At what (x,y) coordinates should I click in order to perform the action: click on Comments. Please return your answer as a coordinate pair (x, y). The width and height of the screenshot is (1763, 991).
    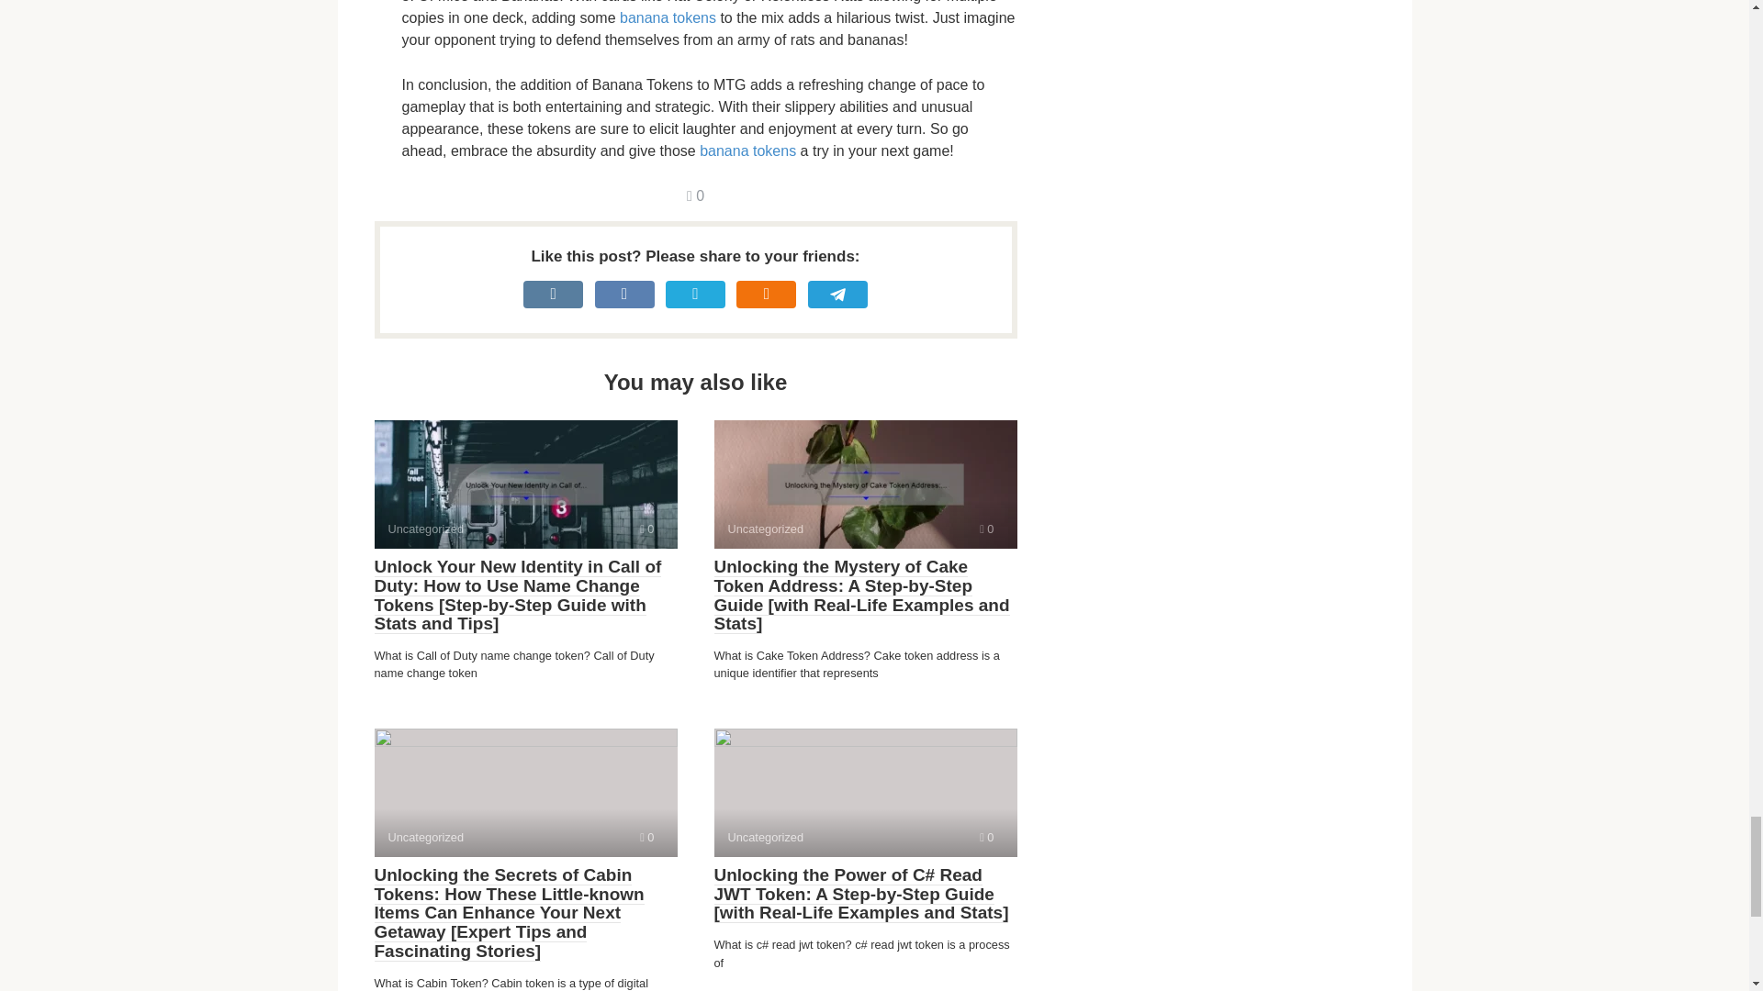
    Looking at the image, I should click on (986, 837).